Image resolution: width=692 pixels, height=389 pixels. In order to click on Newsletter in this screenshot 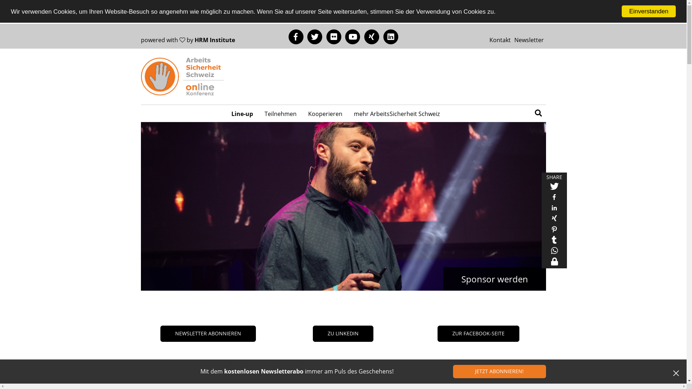, I will do `click(529, 40)`.